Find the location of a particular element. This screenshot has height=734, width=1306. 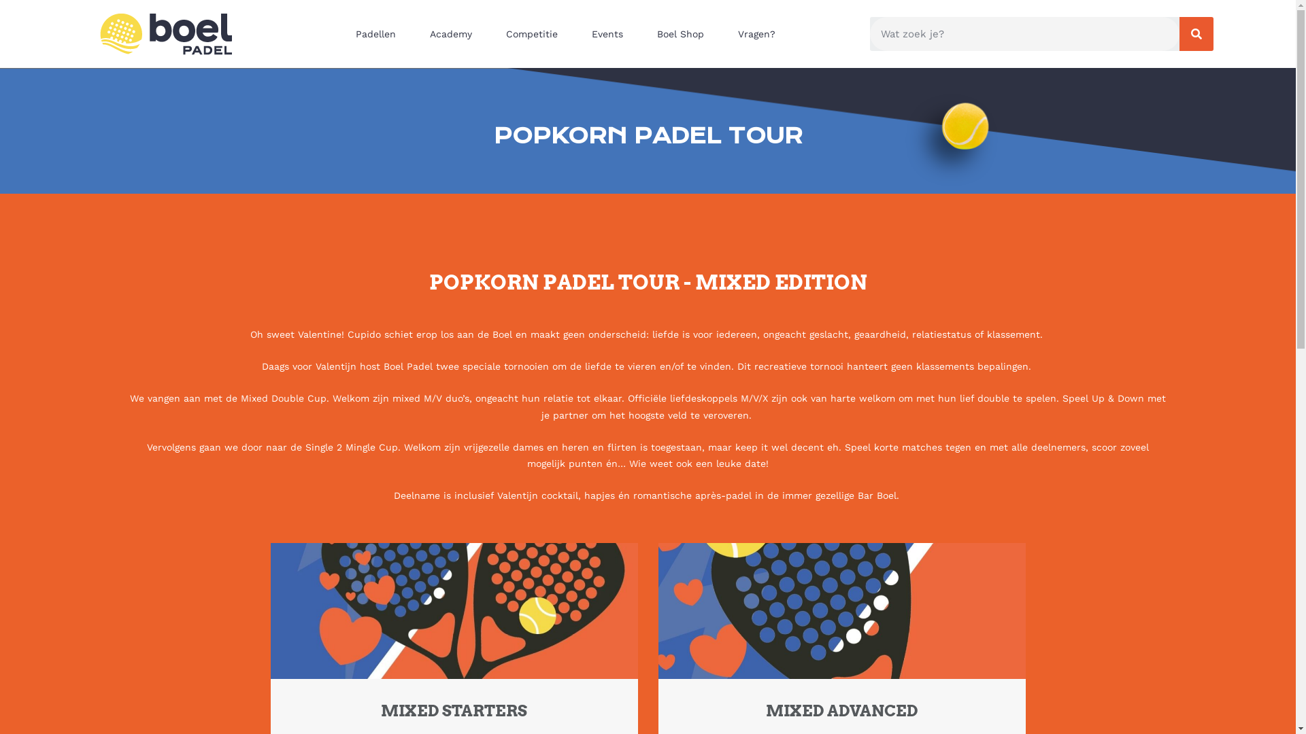

Search is located at coordinates (1196, 34).